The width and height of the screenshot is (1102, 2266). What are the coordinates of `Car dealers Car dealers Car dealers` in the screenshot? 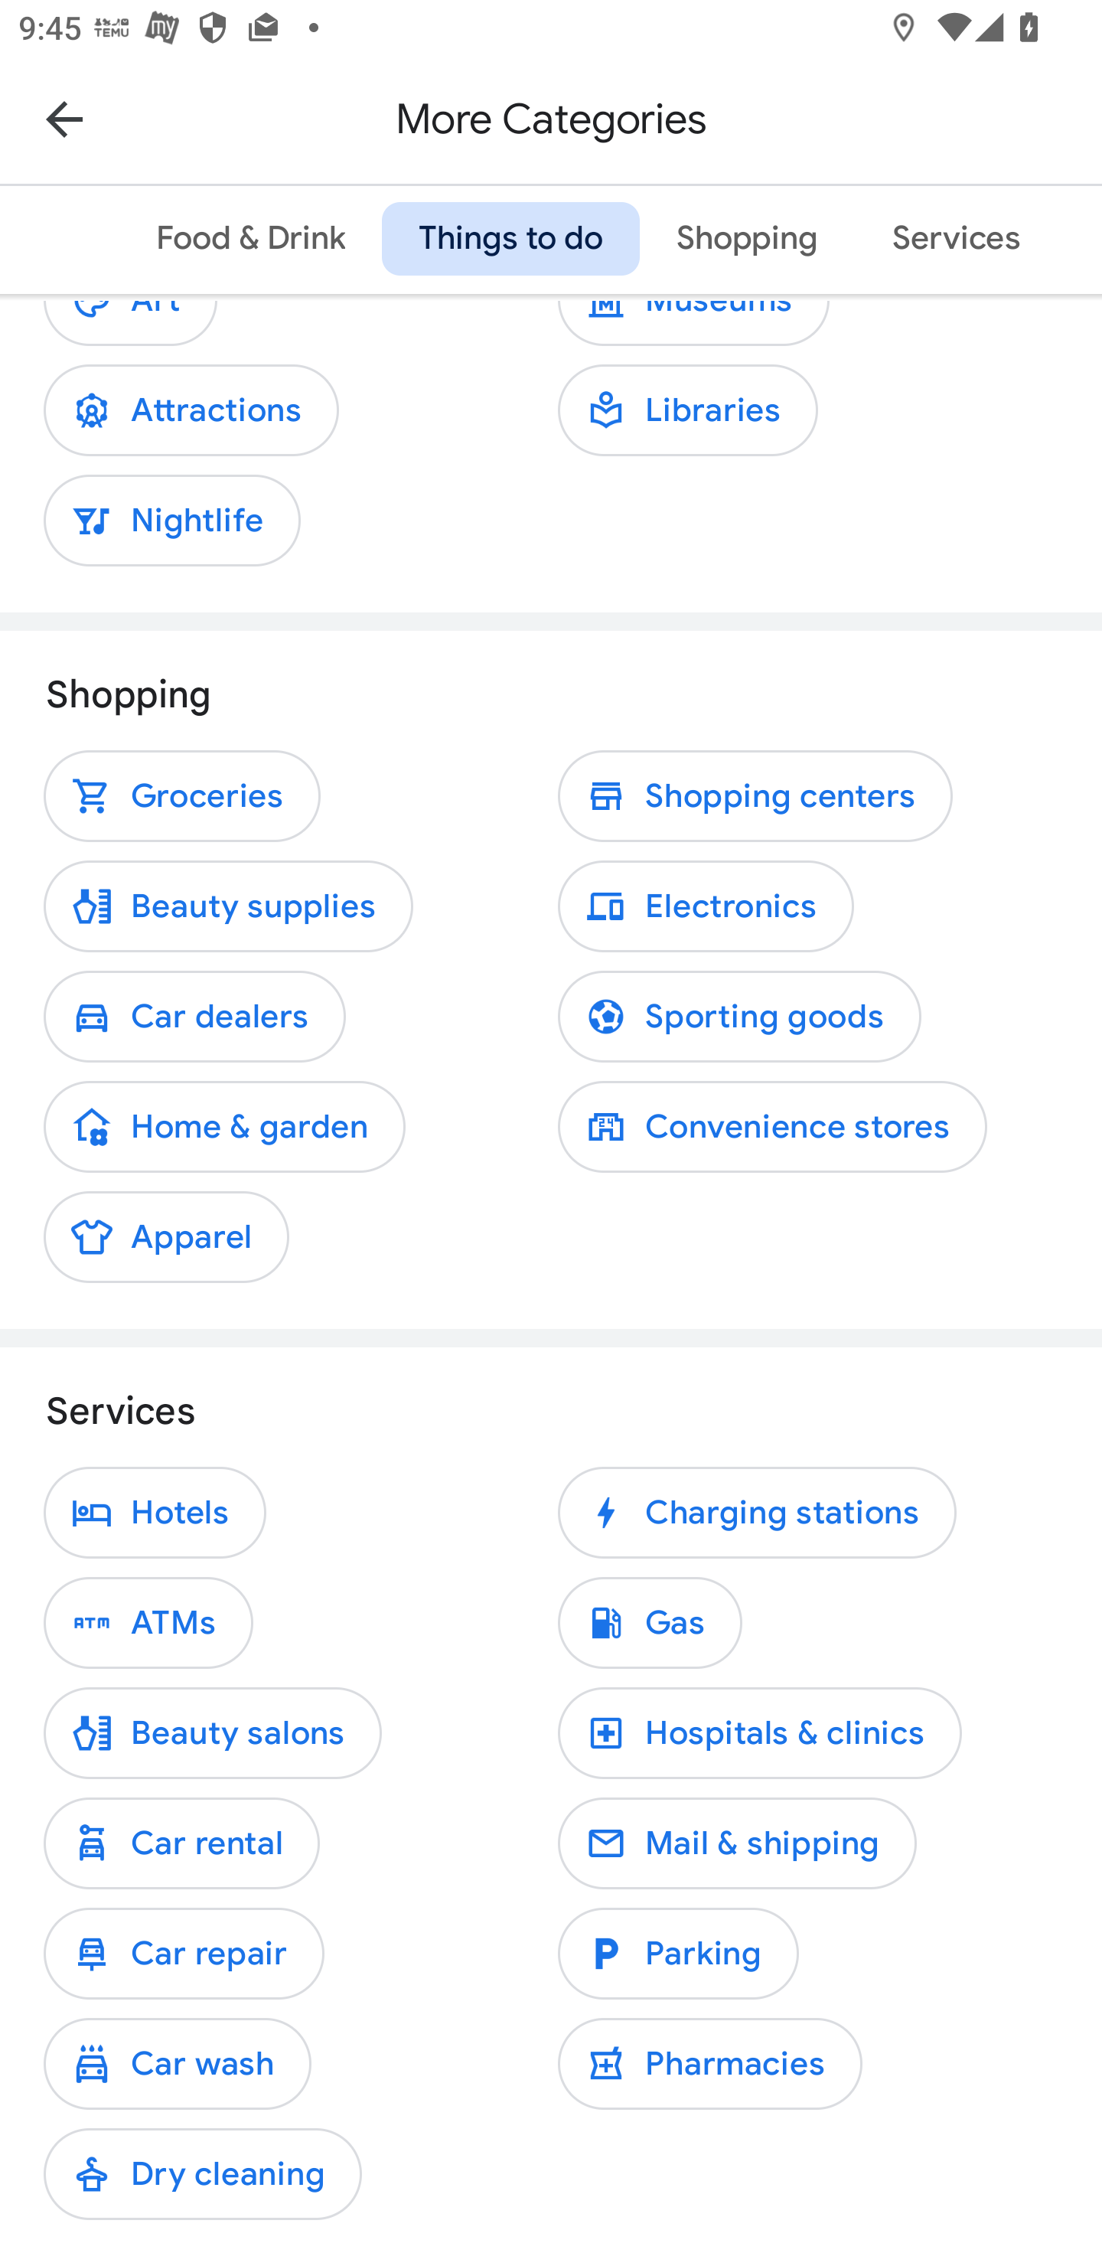 It's located at (194, 1017).